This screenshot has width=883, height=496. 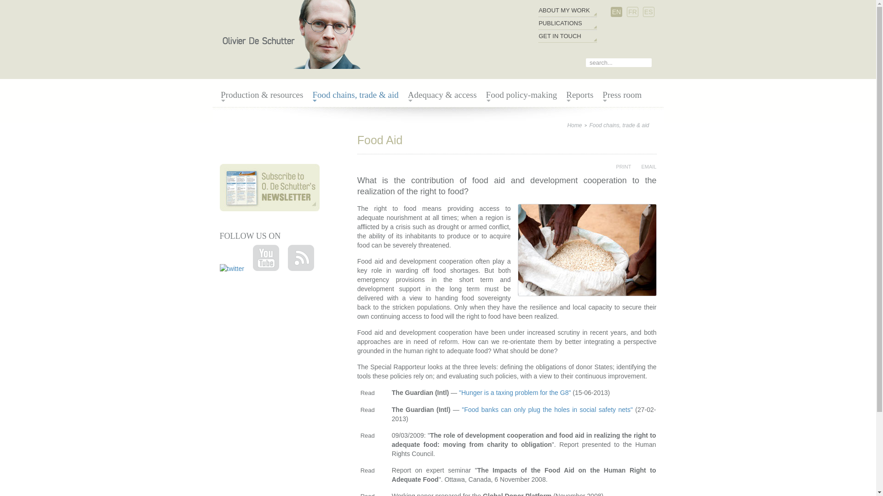 What do you see at coordinates (564, 36) in the screenshot?
I see `GET IN TOUCH` at bounding box center [564, 36].